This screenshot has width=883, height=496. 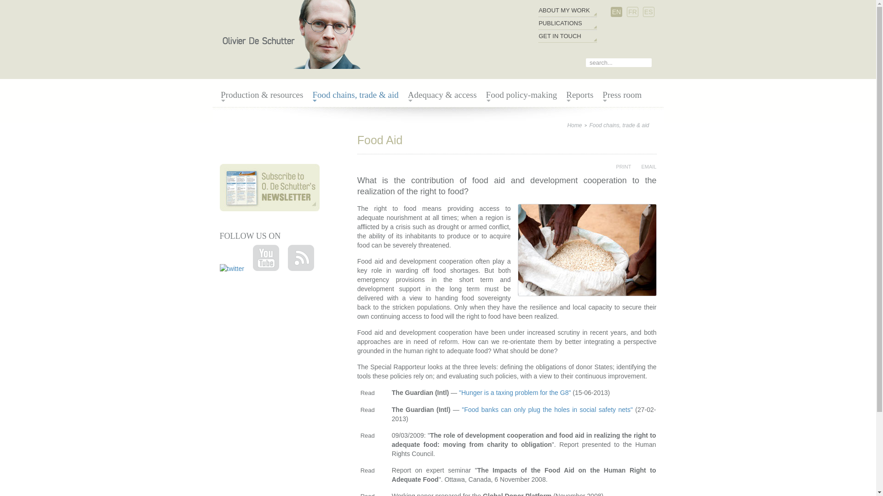 What do you see at coordinates (564, 36) in the screenshot?
I see `GET IN TOUCH` at bounding box center [564, 36].